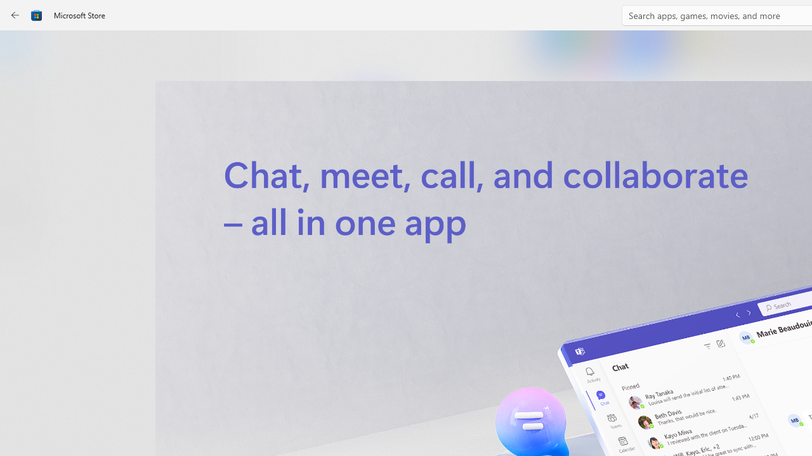 The width and height of the screenshot is (812, 456). I want to click on Home, so click(23, 50).